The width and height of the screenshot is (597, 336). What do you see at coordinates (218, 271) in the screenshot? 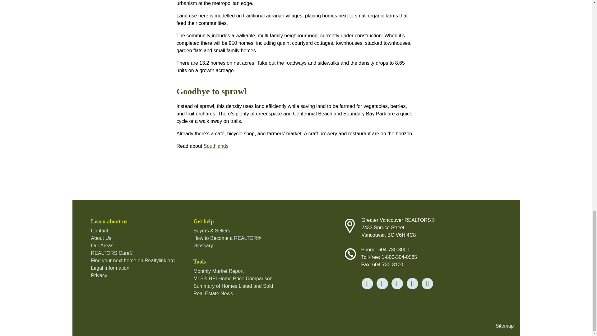
I see `Monthly Market Report` at bounding box center [218, 271].